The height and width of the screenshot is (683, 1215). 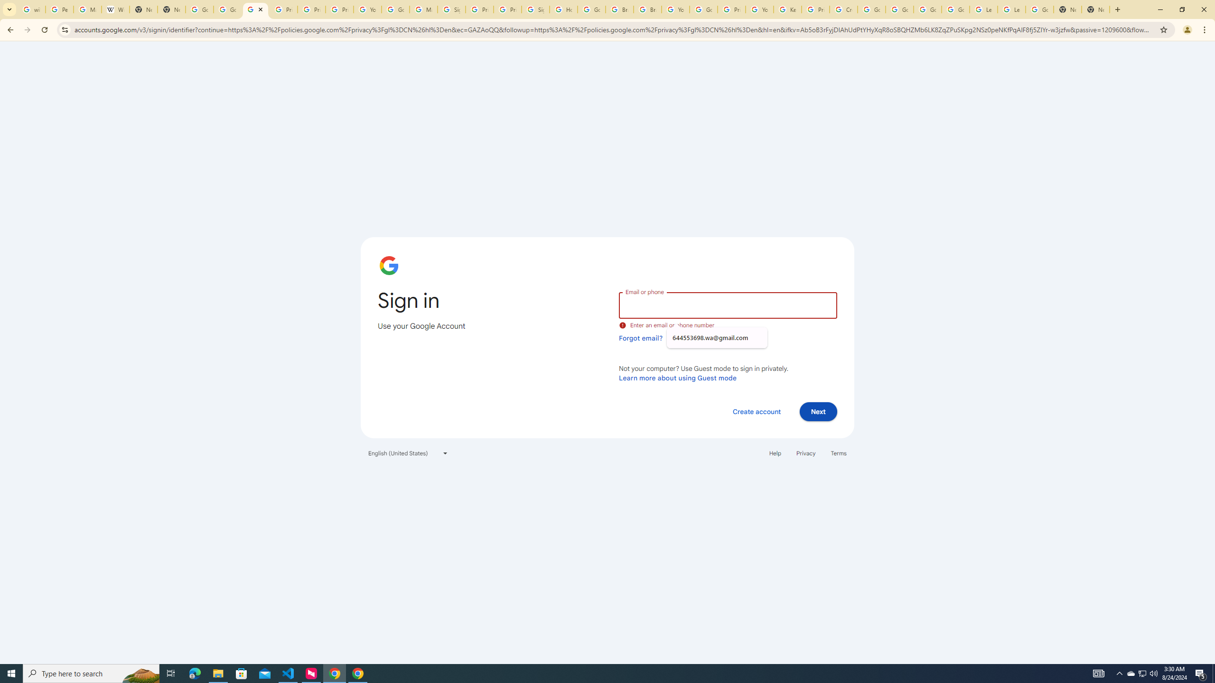 I want to click on Google Drive: Sign-in, so click(x=227, y=9).